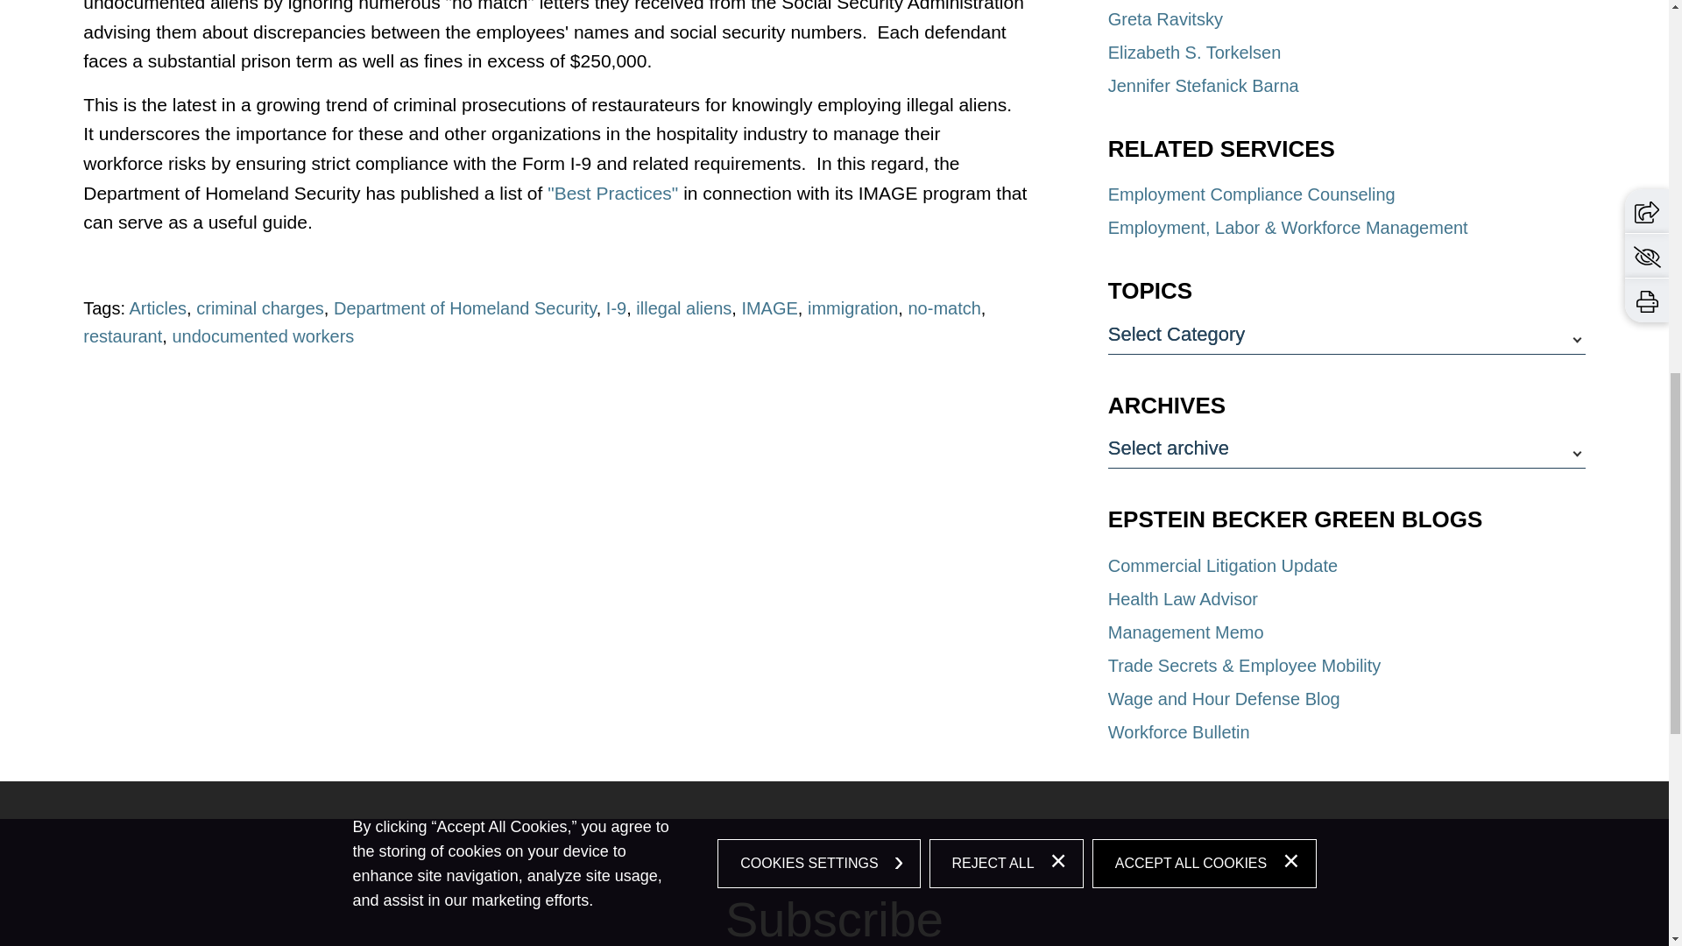 This screenshot has width=1682, height=946. What do you see at coordinates (683, 308) in the screenshot?
I see `illegal aliens` at bounding box center [683, 308].